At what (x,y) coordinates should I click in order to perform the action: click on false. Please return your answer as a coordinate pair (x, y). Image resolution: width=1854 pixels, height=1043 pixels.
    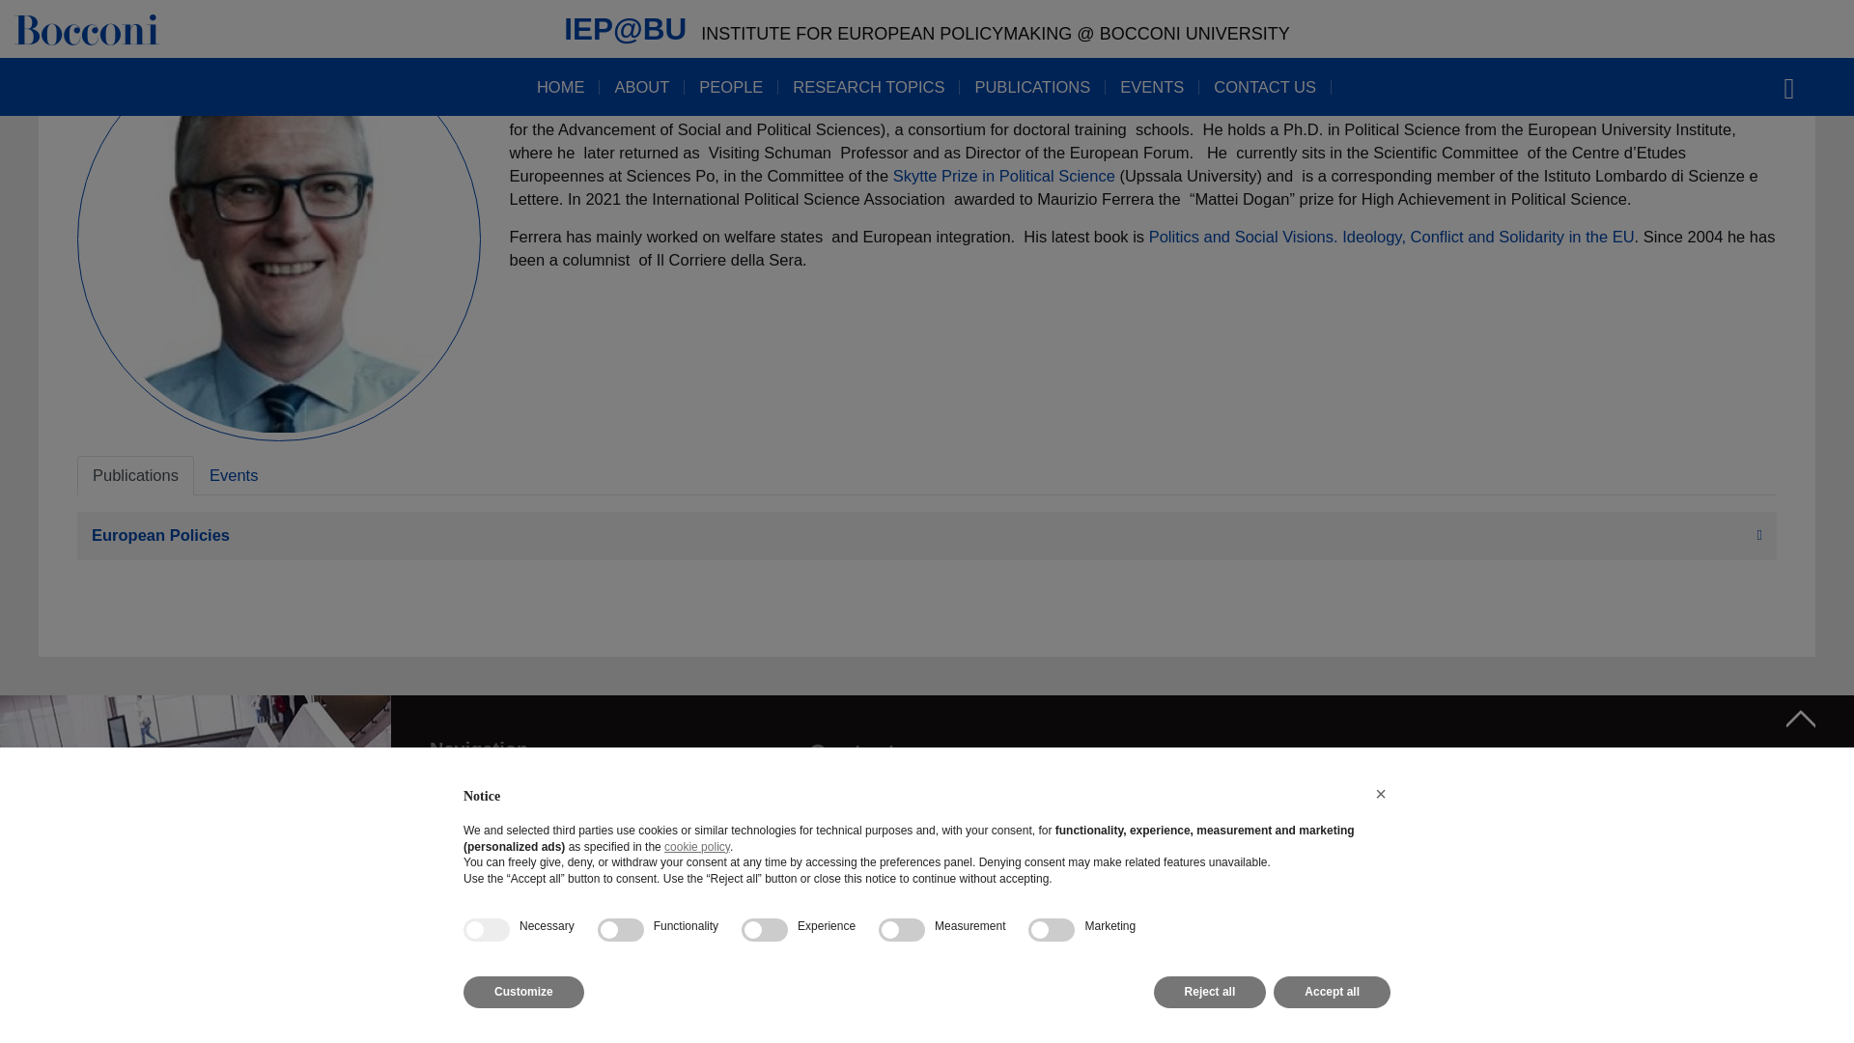
    Looking at the image, I should click on (765, 634).